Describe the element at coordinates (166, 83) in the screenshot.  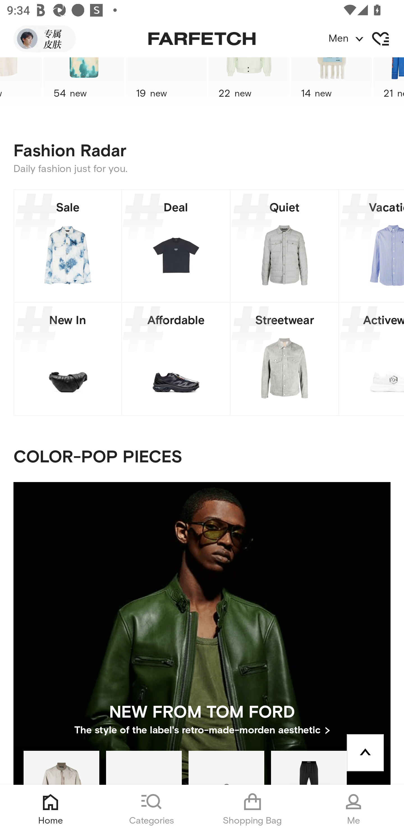
I see `19  new` at that location.